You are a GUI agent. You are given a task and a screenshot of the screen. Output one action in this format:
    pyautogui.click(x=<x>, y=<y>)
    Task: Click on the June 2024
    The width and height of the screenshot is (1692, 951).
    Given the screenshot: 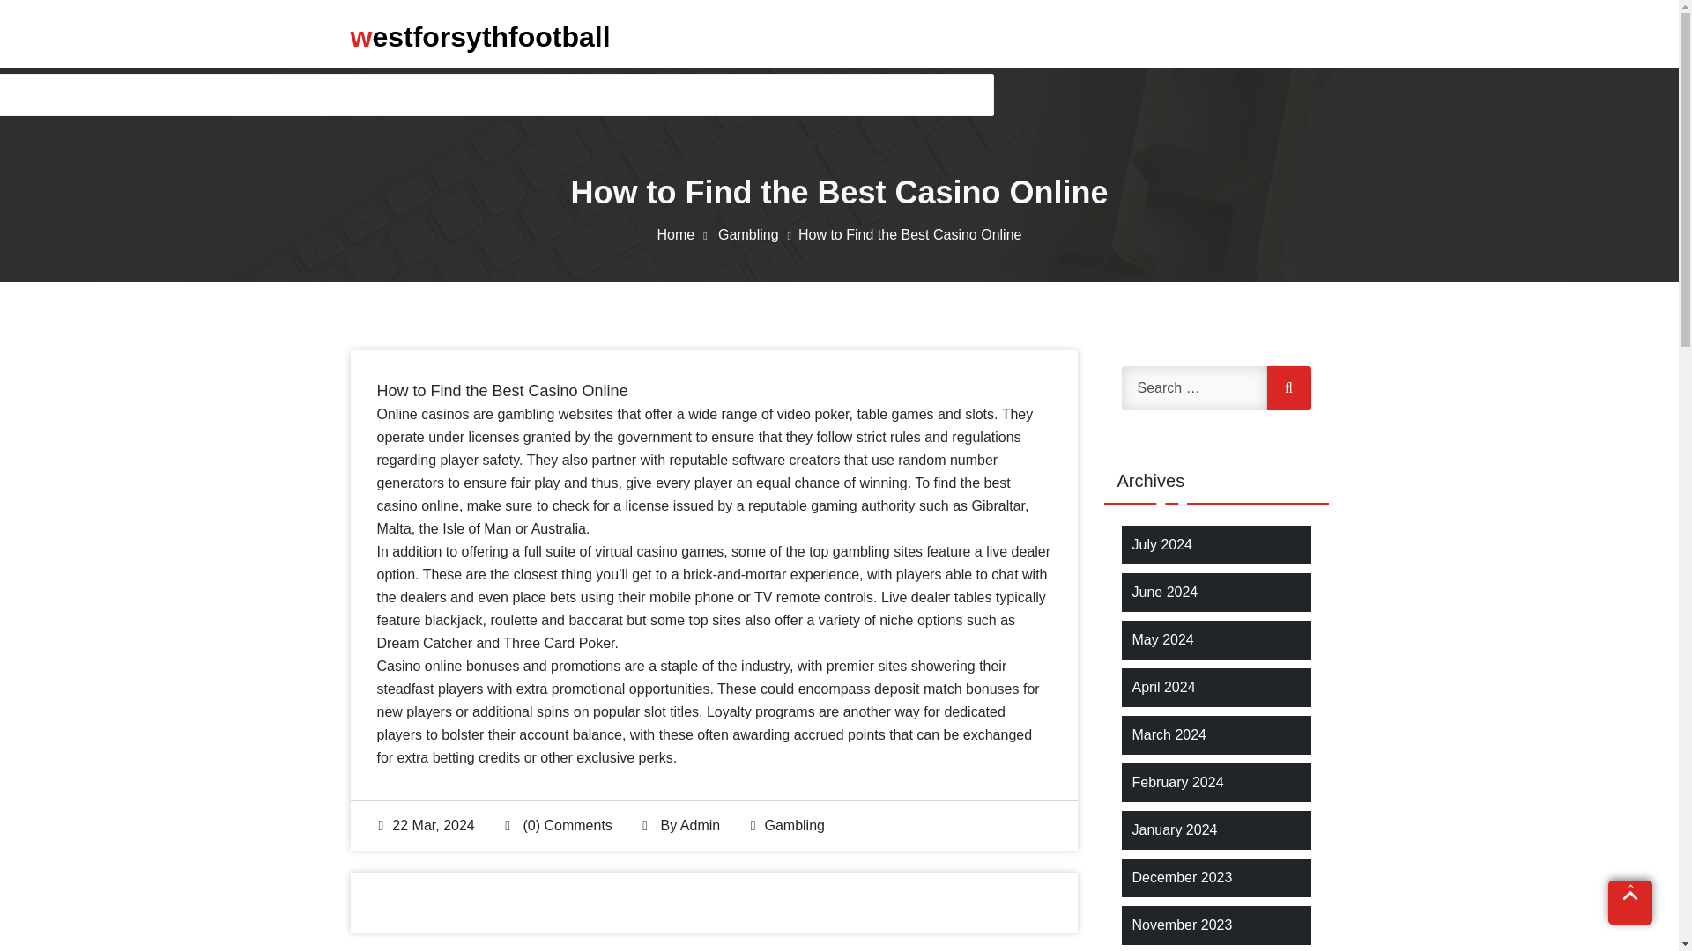 What is the action you would take?
    pyautogui.click(x=1165, y=592)
    